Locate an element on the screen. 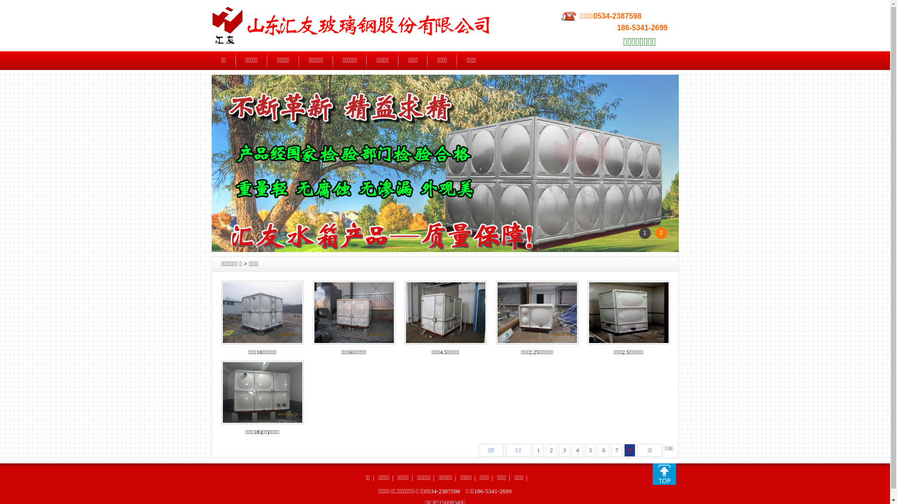  3 is located at coordinates (564, 450).